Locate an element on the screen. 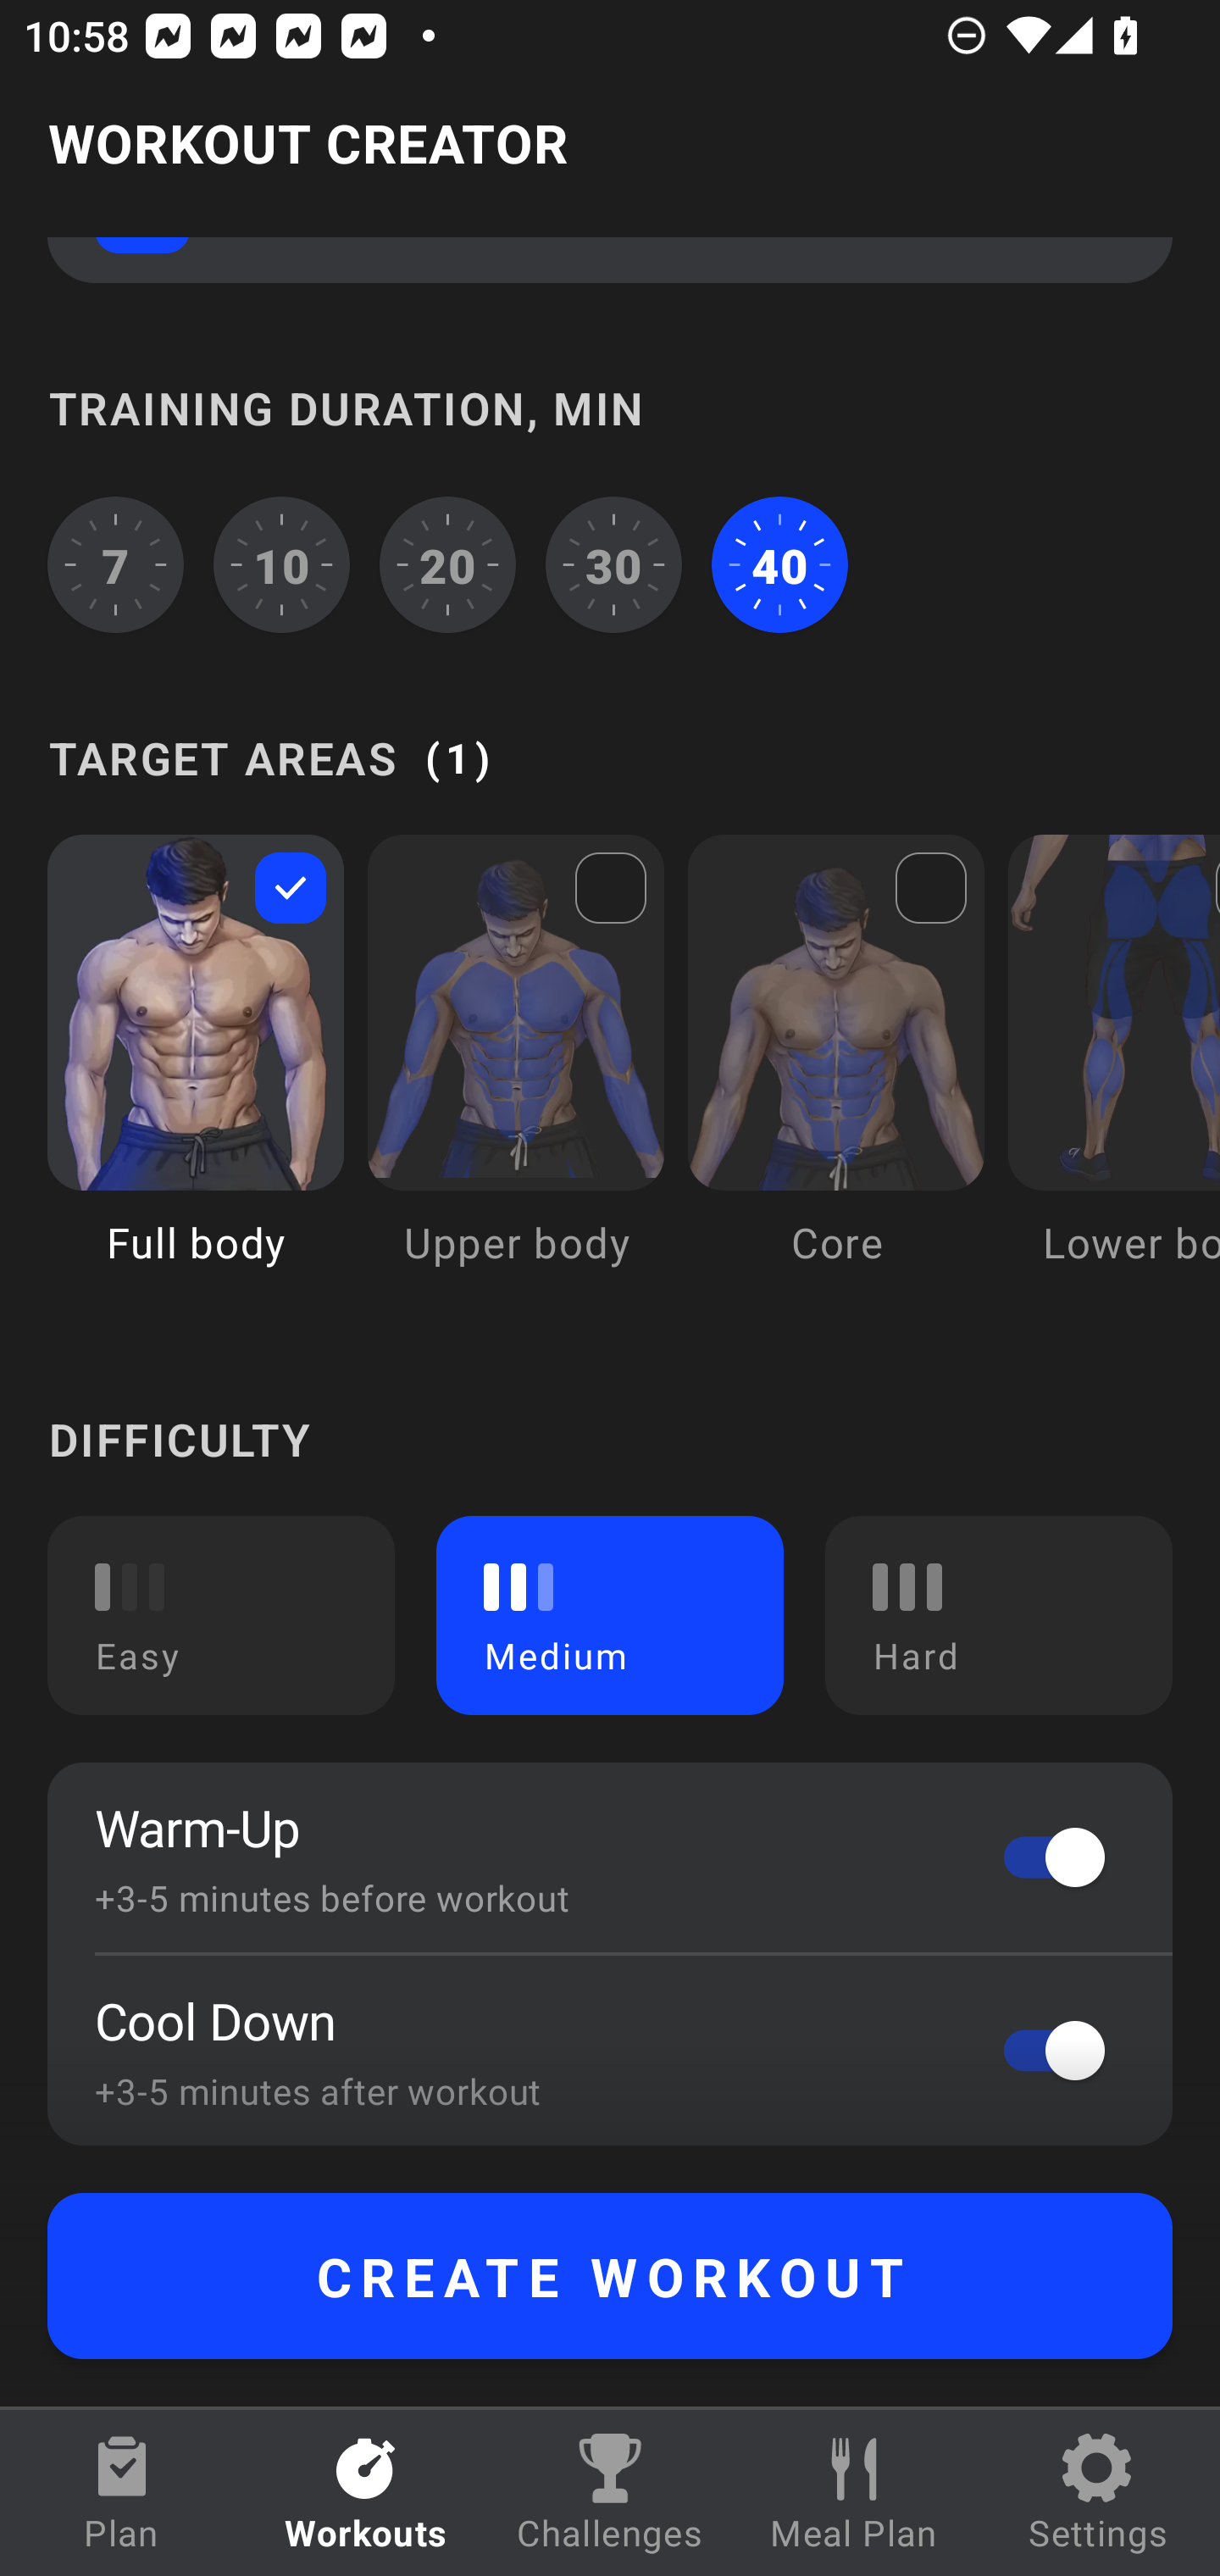 The width and height of the screenshot is (1220, 2576). Lower body is located at coordinates (1113, 1074).